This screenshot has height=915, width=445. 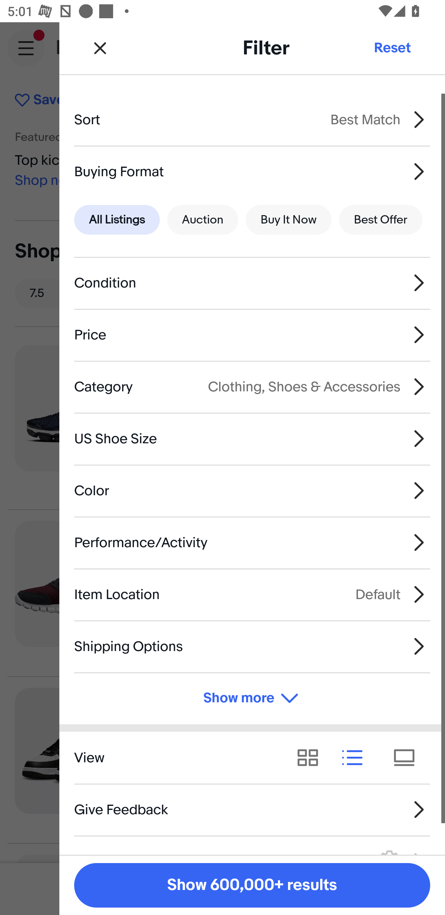 What do you see at coordinates (252, 171) in the screenshot?
I see `Buying Format` at bounding box center [252, 171].